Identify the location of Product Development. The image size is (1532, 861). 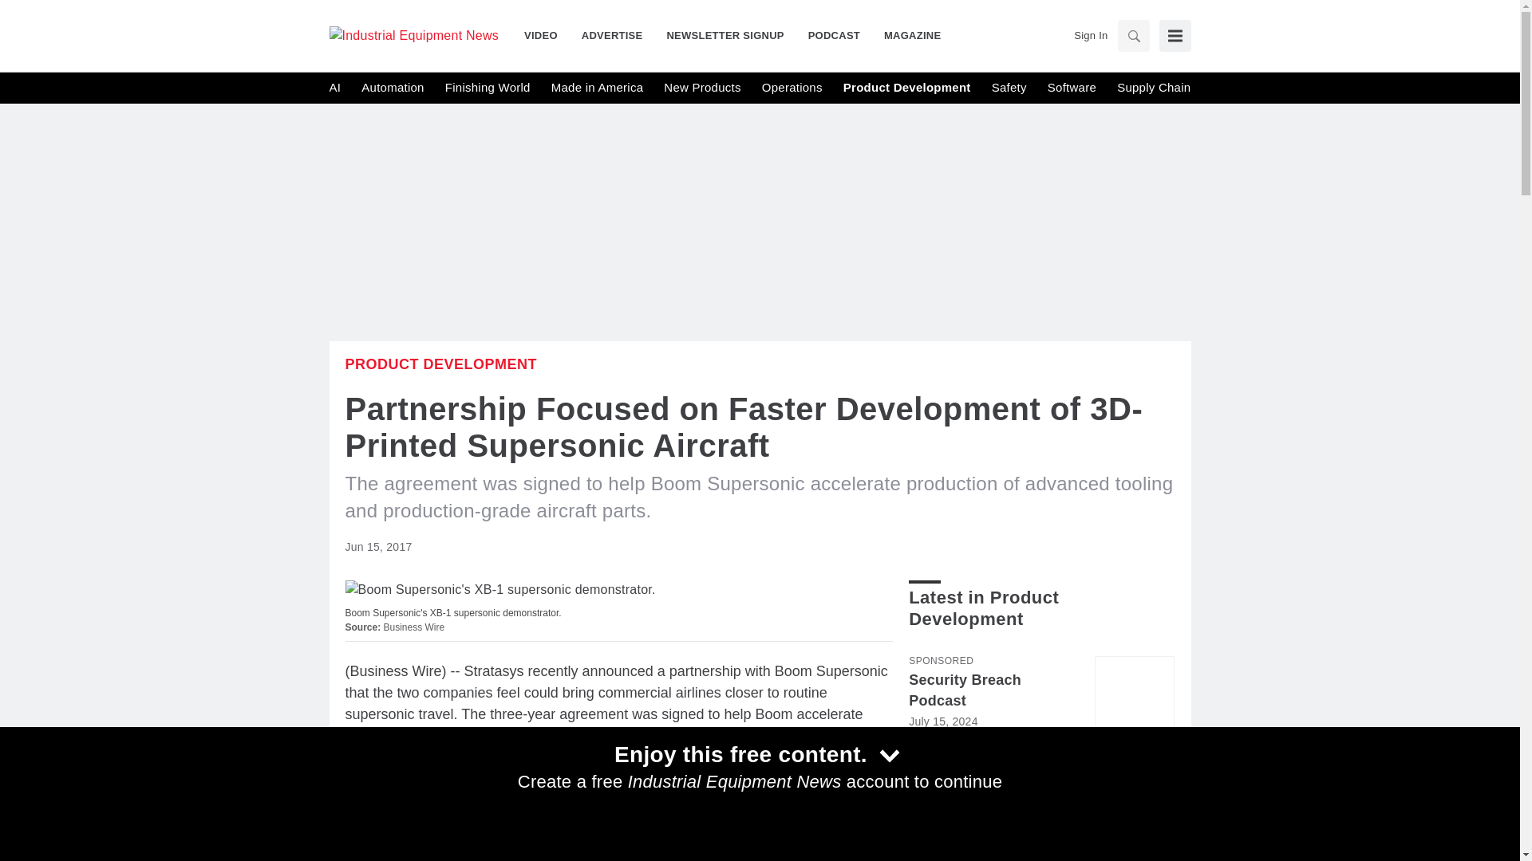
(440, 364).